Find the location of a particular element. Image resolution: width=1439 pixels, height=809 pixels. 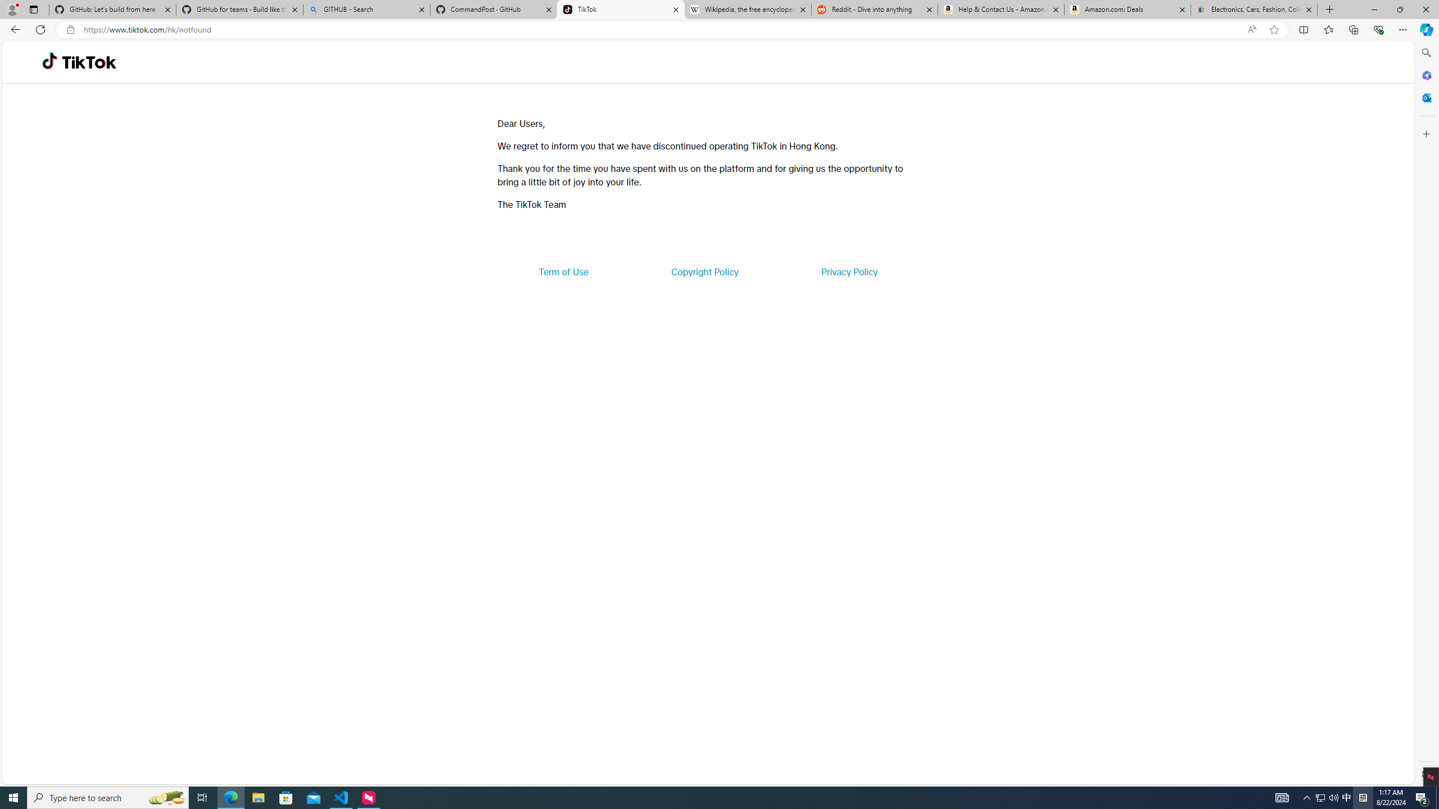

Amazon.com: Deals is located at coordinates (1128, 10).